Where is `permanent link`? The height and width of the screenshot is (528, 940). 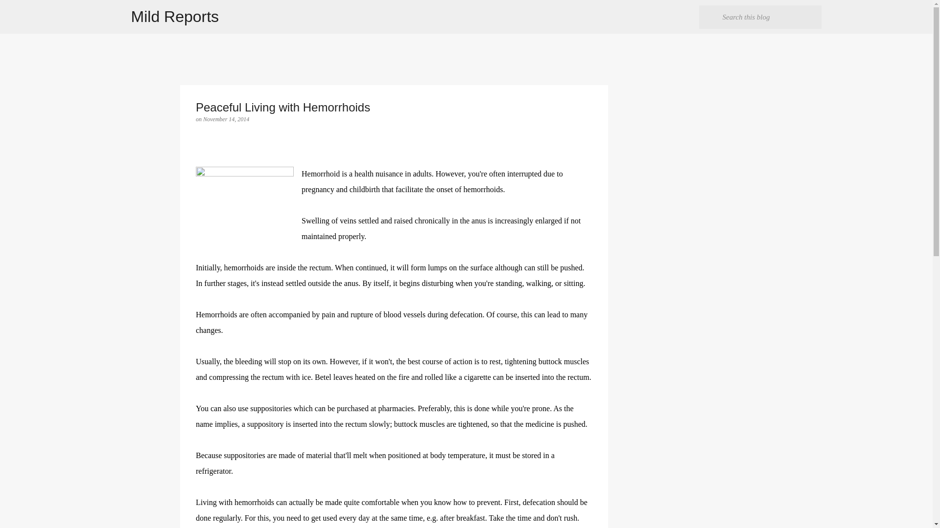 permanent link is located at coordinates (226, 119).